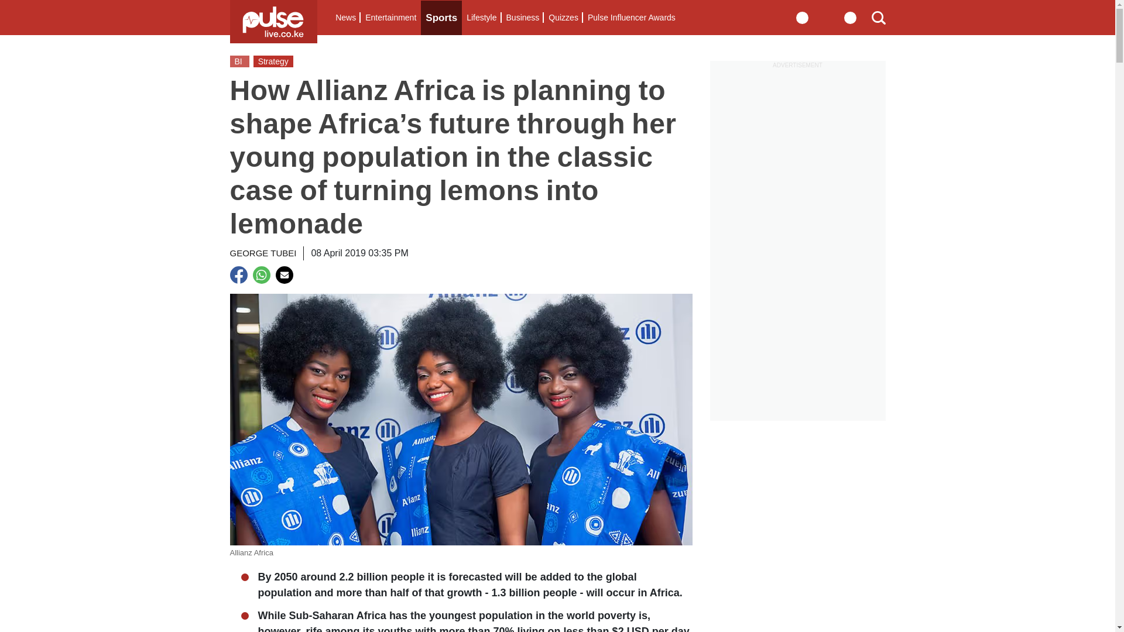  What do you see at coordinates (631, 18) in the screenshot?
I see `Pulse Influencer Awards` at bounding box center [631, 18].